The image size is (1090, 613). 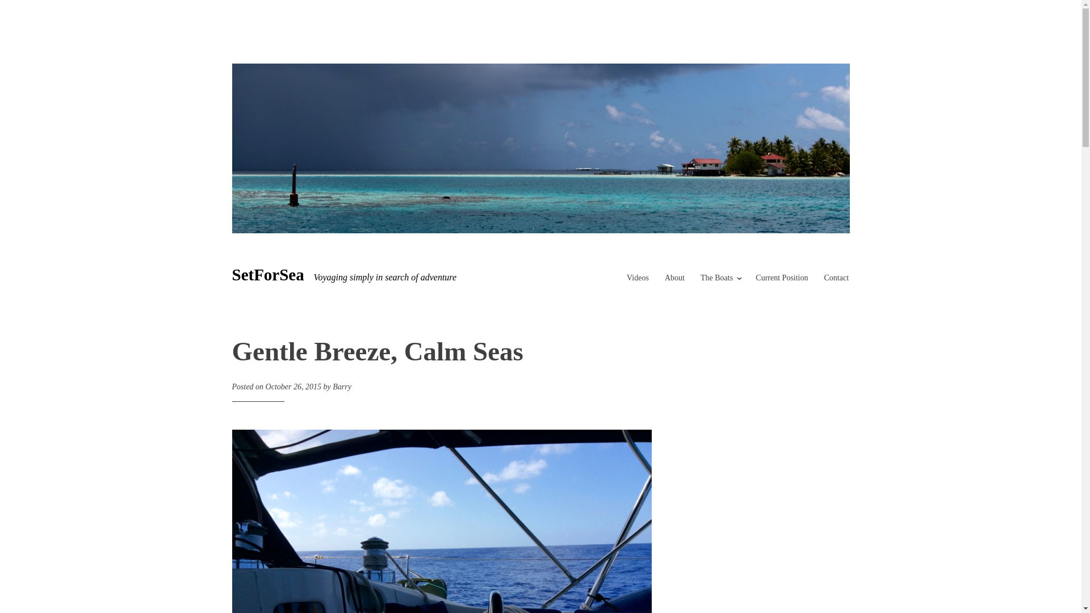 I want to click on SetForSea, so click(x=267, y=275).